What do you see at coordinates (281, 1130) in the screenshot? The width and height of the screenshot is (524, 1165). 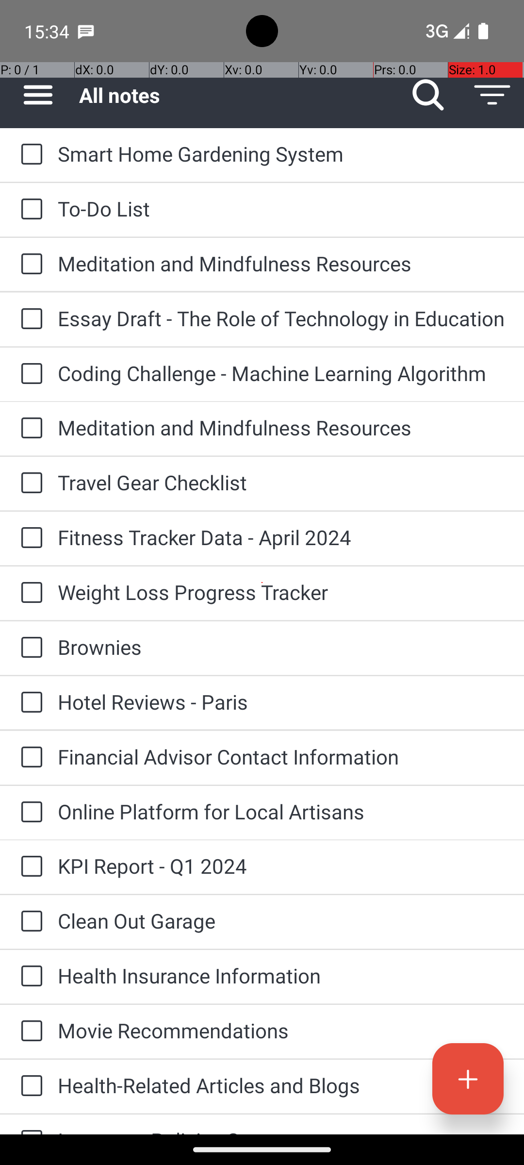 I see `Insurance Policies Summary` at bounding box center [281, 1130].